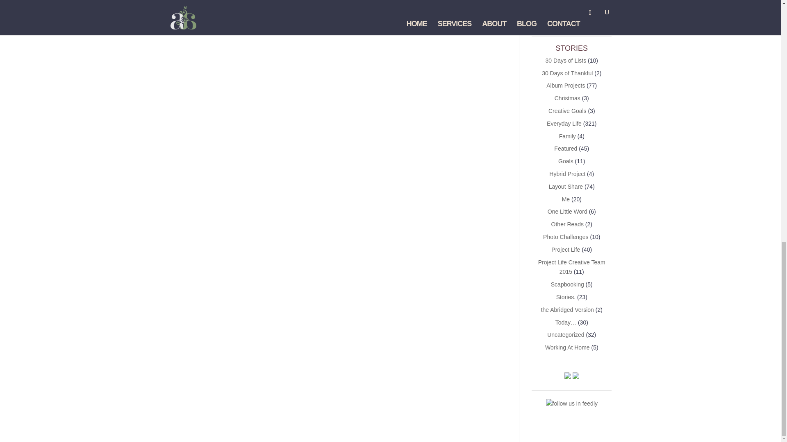 This screenshot has height=442, width=787. I want to click on Christmas, so click(567, 98).